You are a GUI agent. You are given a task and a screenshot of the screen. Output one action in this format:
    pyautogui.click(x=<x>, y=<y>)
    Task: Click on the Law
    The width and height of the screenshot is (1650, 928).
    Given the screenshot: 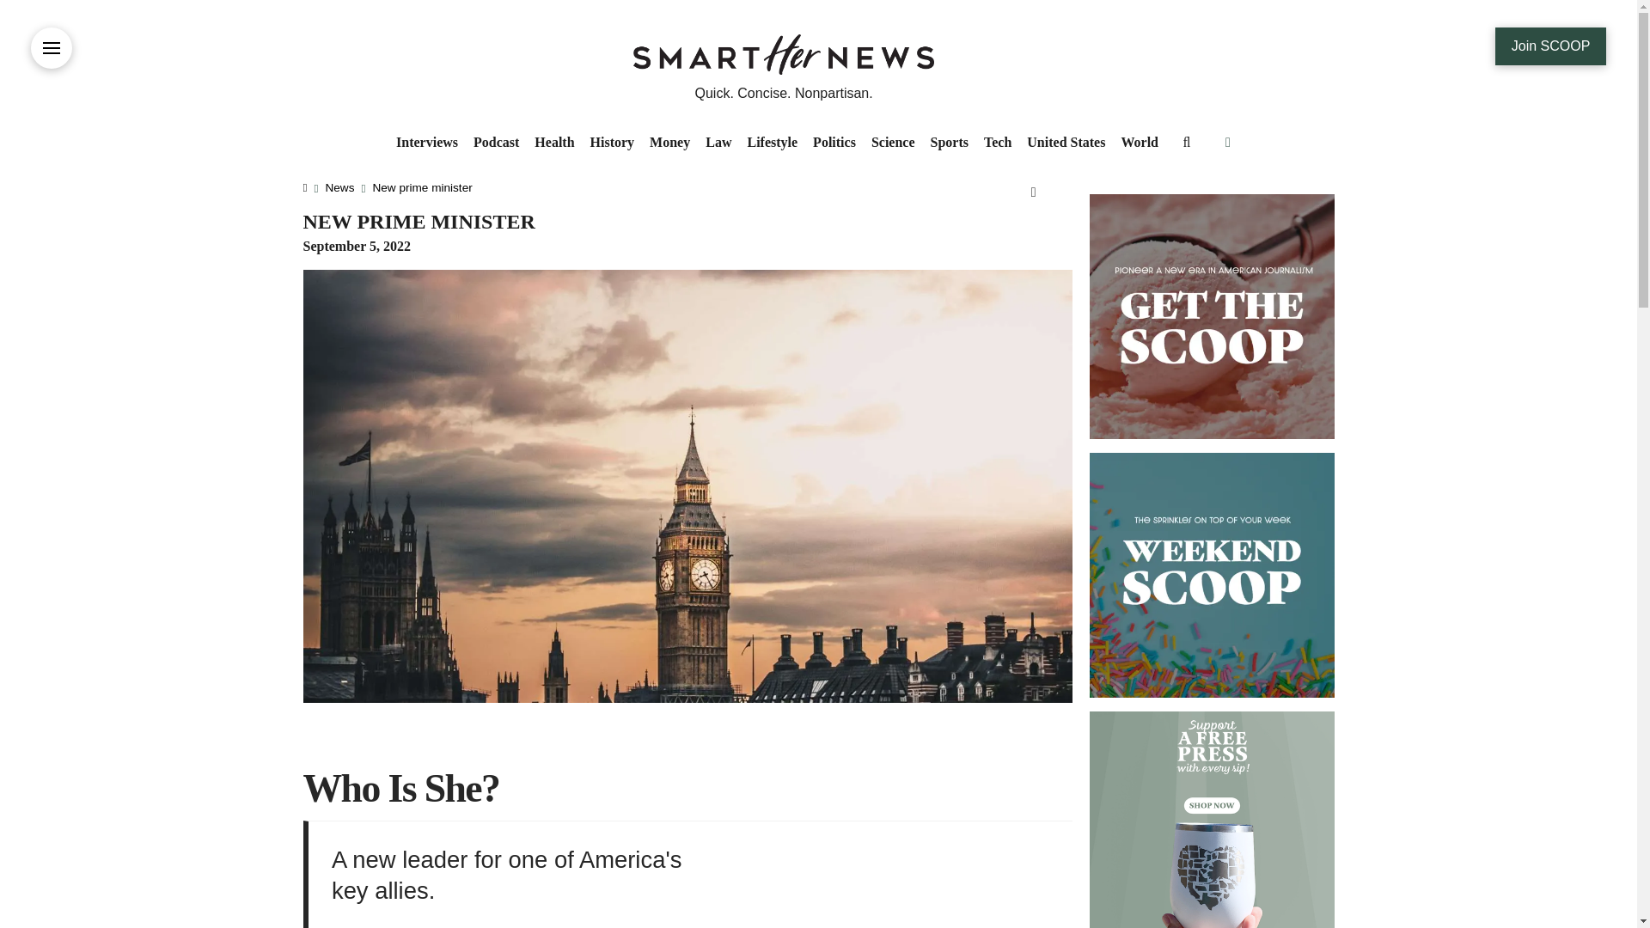 What is the action you would take?
    pyautogui.click(x=718, y=143)
    